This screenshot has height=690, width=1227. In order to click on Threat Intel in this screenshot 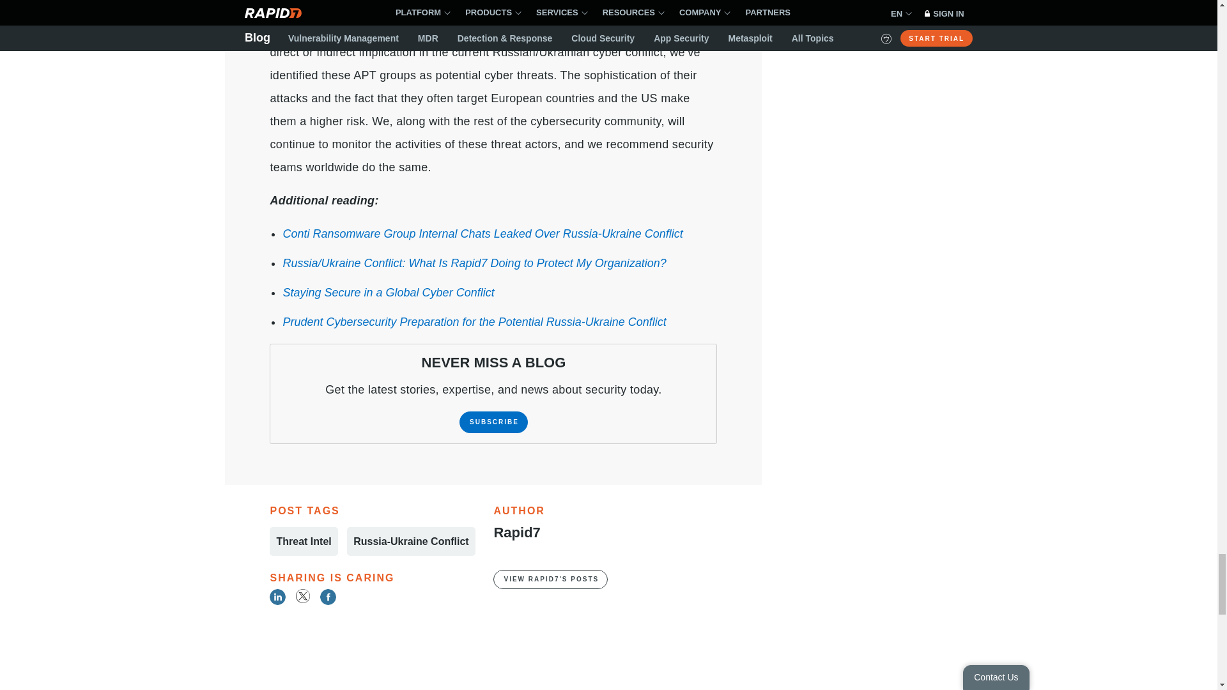, I will do `click(304, 542)`.